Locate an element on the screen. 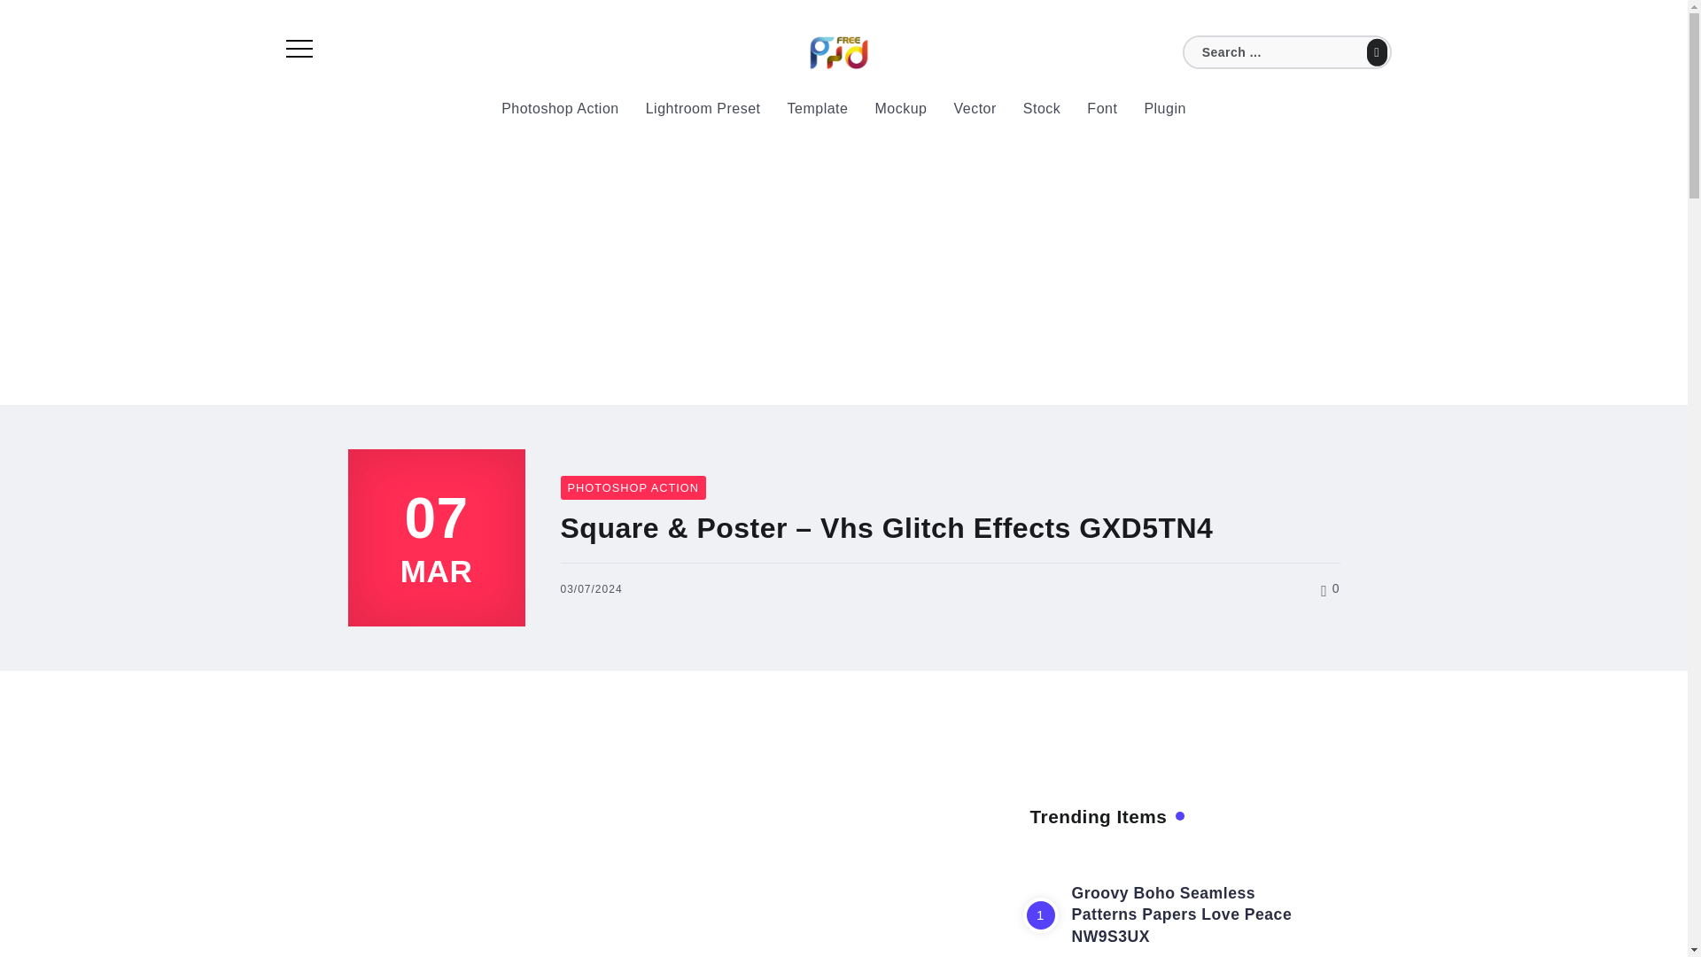  Template is located at coordinates (818, 108).